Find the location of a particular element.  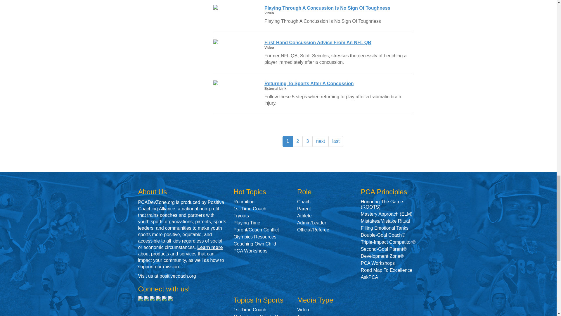

Go to page 3 is located at coordinates (307, 142).